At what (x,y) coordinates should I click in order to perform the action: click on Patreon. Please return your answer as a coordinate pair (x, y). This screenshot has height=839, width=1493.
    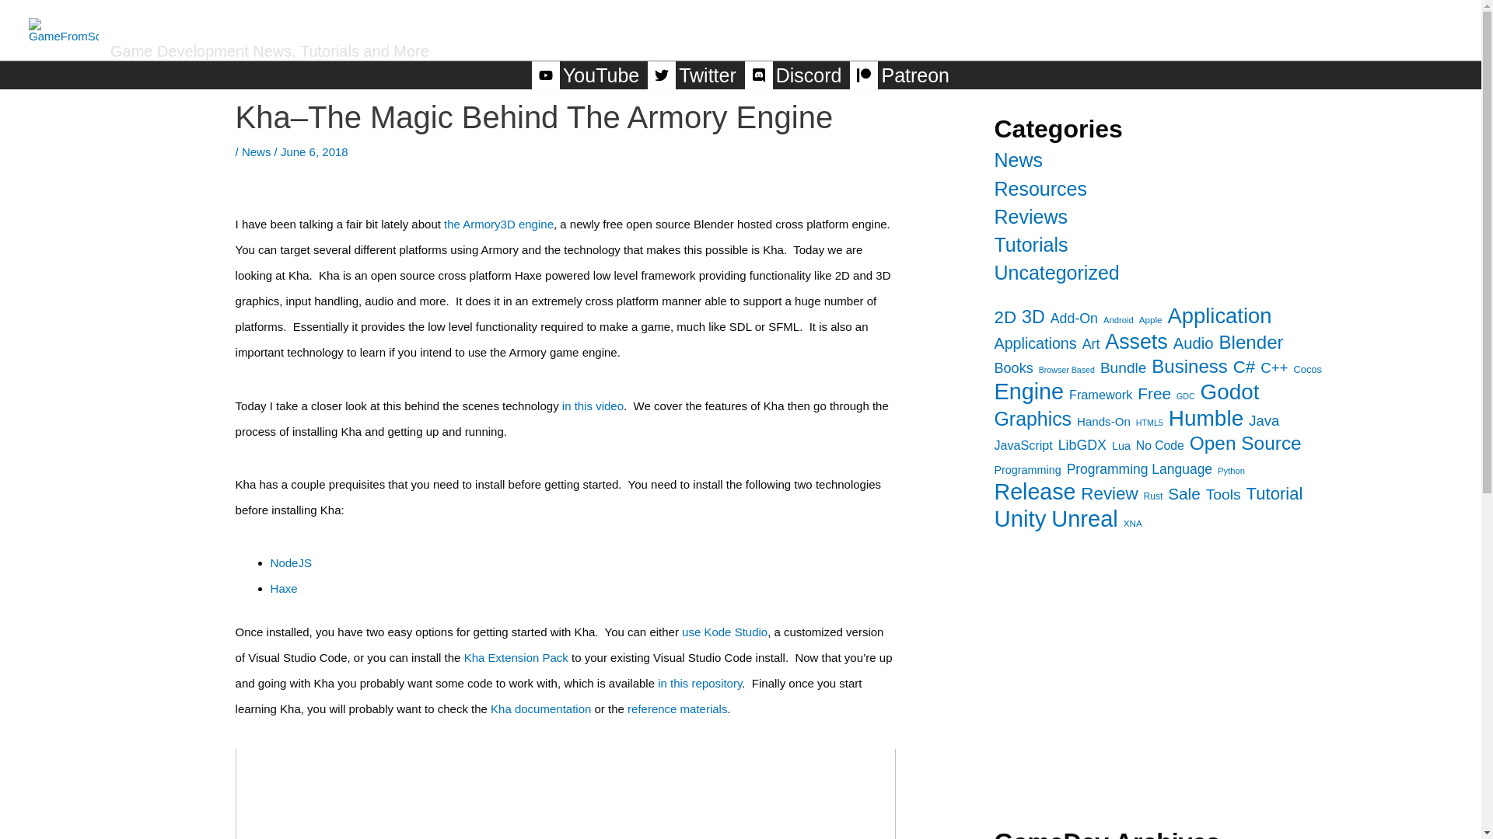
    Looking at the image, I should click on (899, 75).